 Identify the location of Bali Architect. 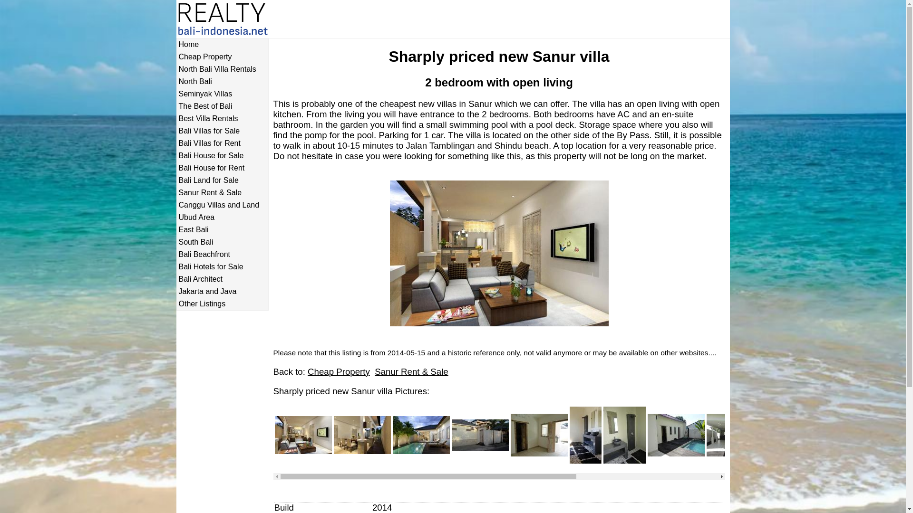
(222, 279).